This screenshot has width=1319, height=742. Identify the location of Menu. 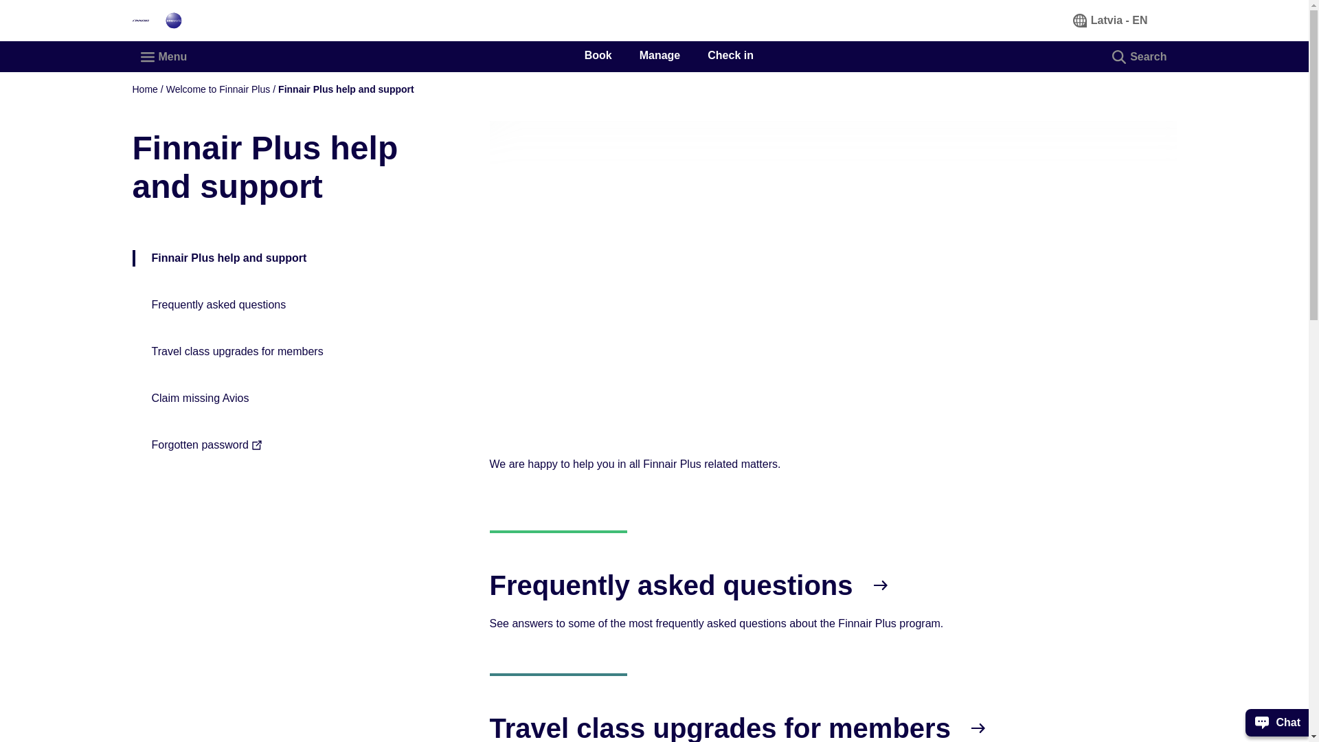
(164, 56).